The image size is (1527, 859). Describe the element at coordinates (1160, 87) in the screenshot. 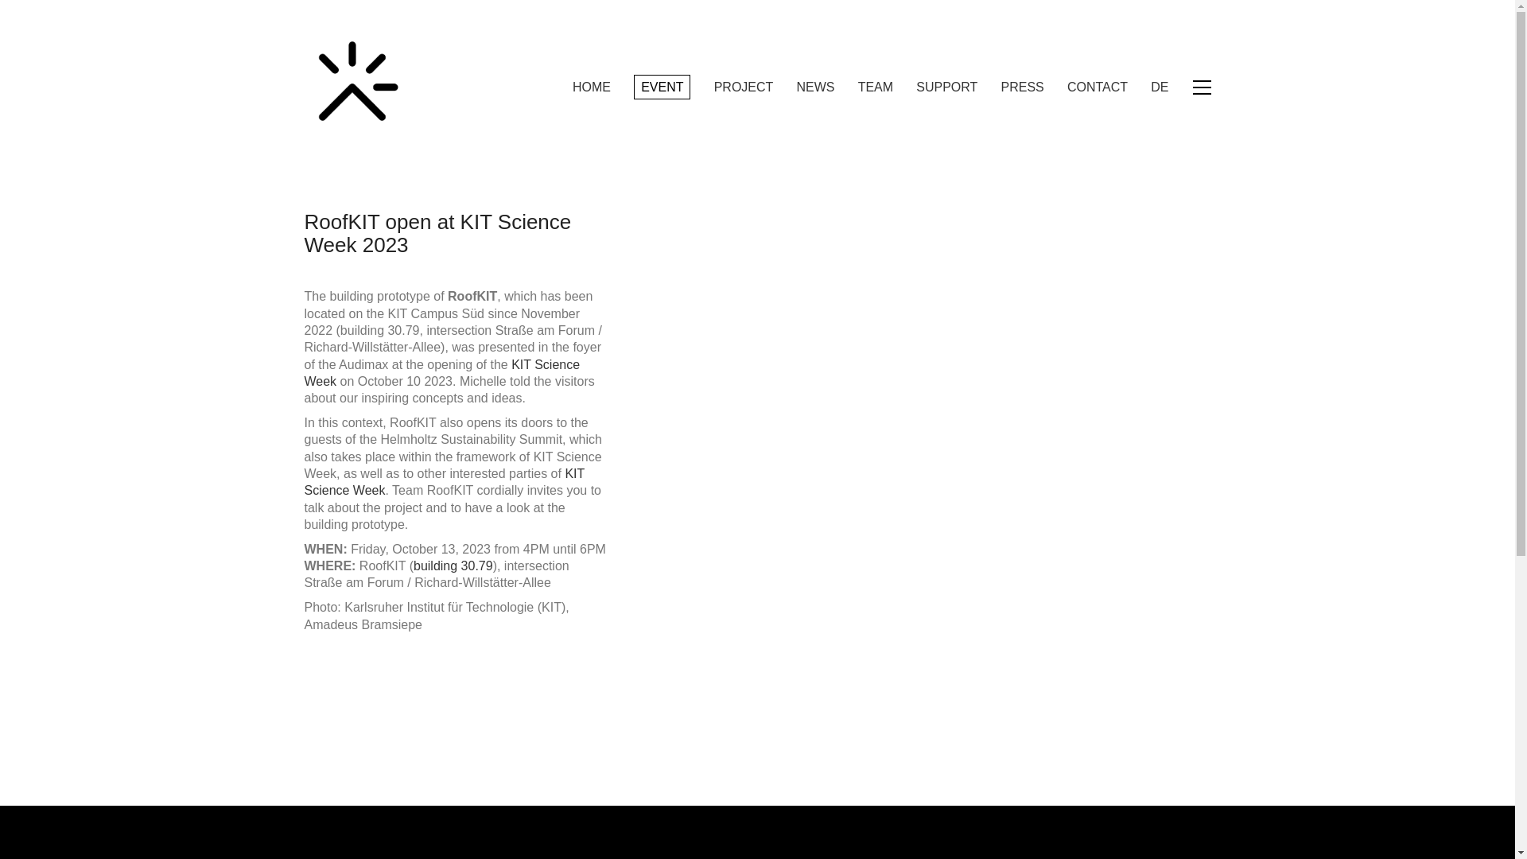

I see `DE` at that location.